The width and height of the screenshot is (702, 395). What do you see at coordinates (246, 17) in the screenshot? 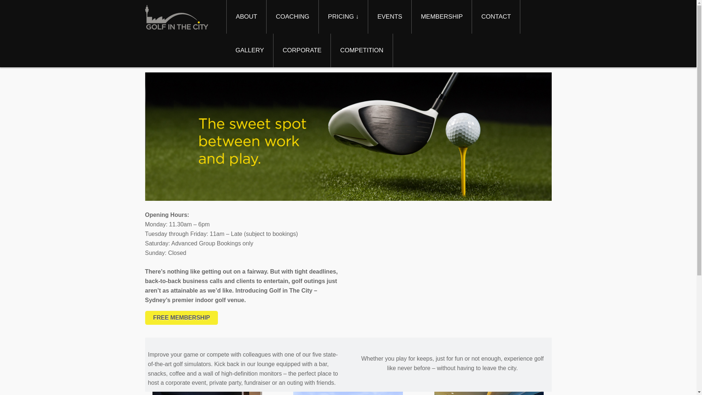
I see `ABOUT` at bounding box center [246, 17].